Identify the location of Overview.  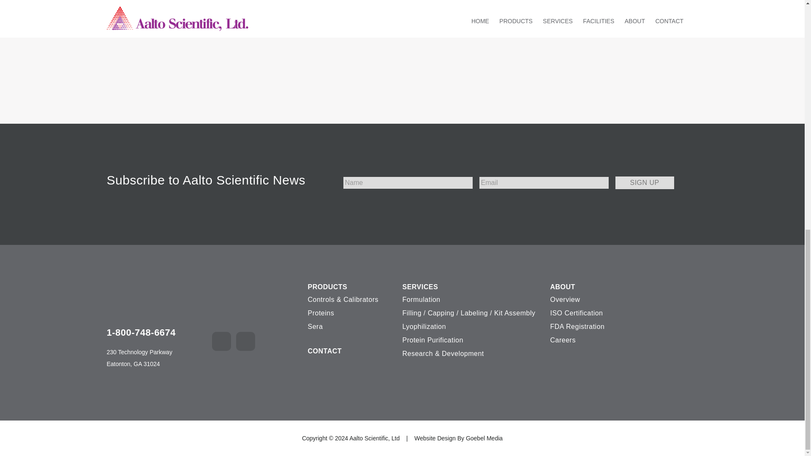
(606, 300).